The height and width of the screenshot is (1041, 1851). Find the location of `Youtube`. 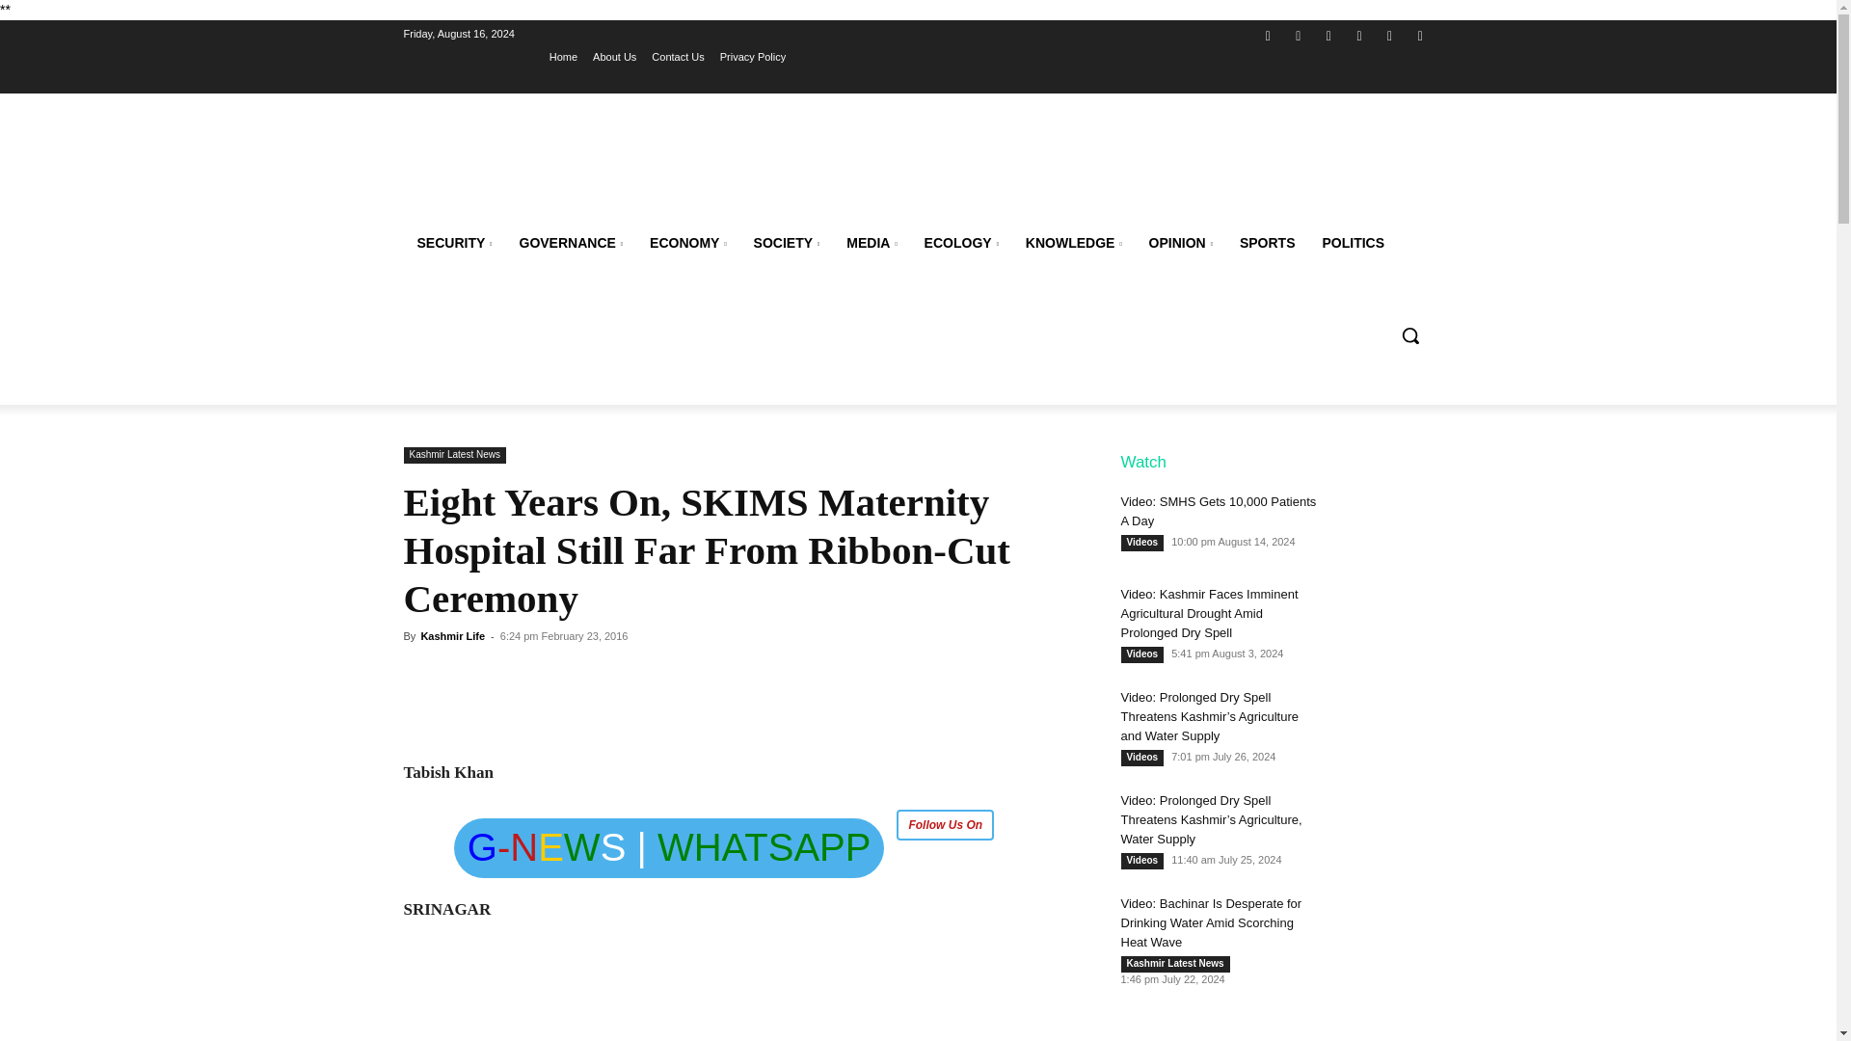

Youtube is located at coordinates (1419, 35).